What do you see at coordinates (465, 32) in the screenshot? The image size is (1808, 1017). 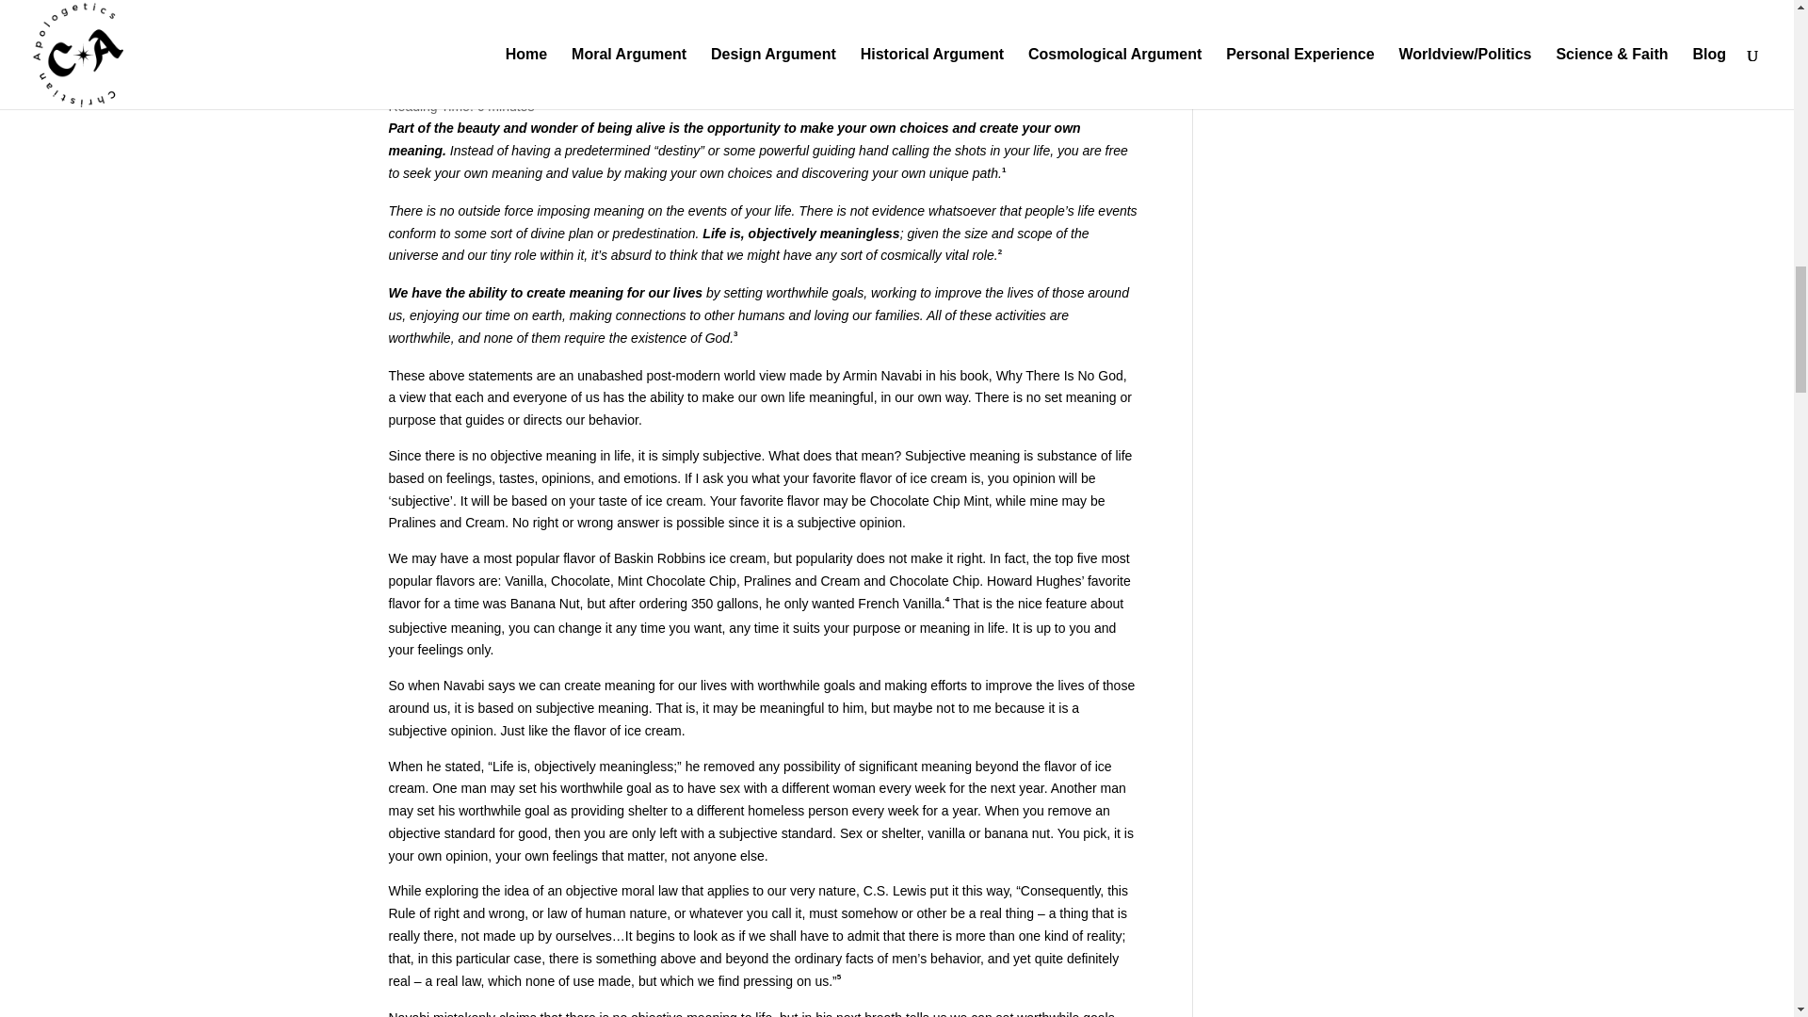 I see `Sex or Shelter` at bounding box center [465, 32].